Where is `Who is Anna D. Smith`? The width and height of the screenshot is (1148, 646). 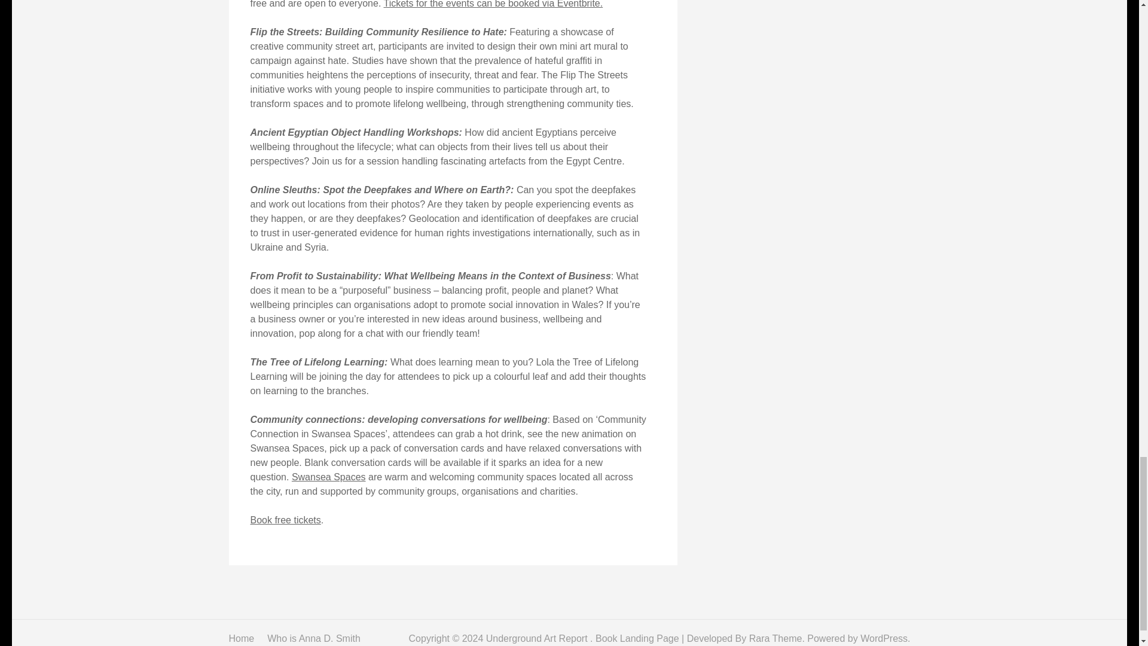
Who is Anna D. Smith is located at coordinates (313, 638).